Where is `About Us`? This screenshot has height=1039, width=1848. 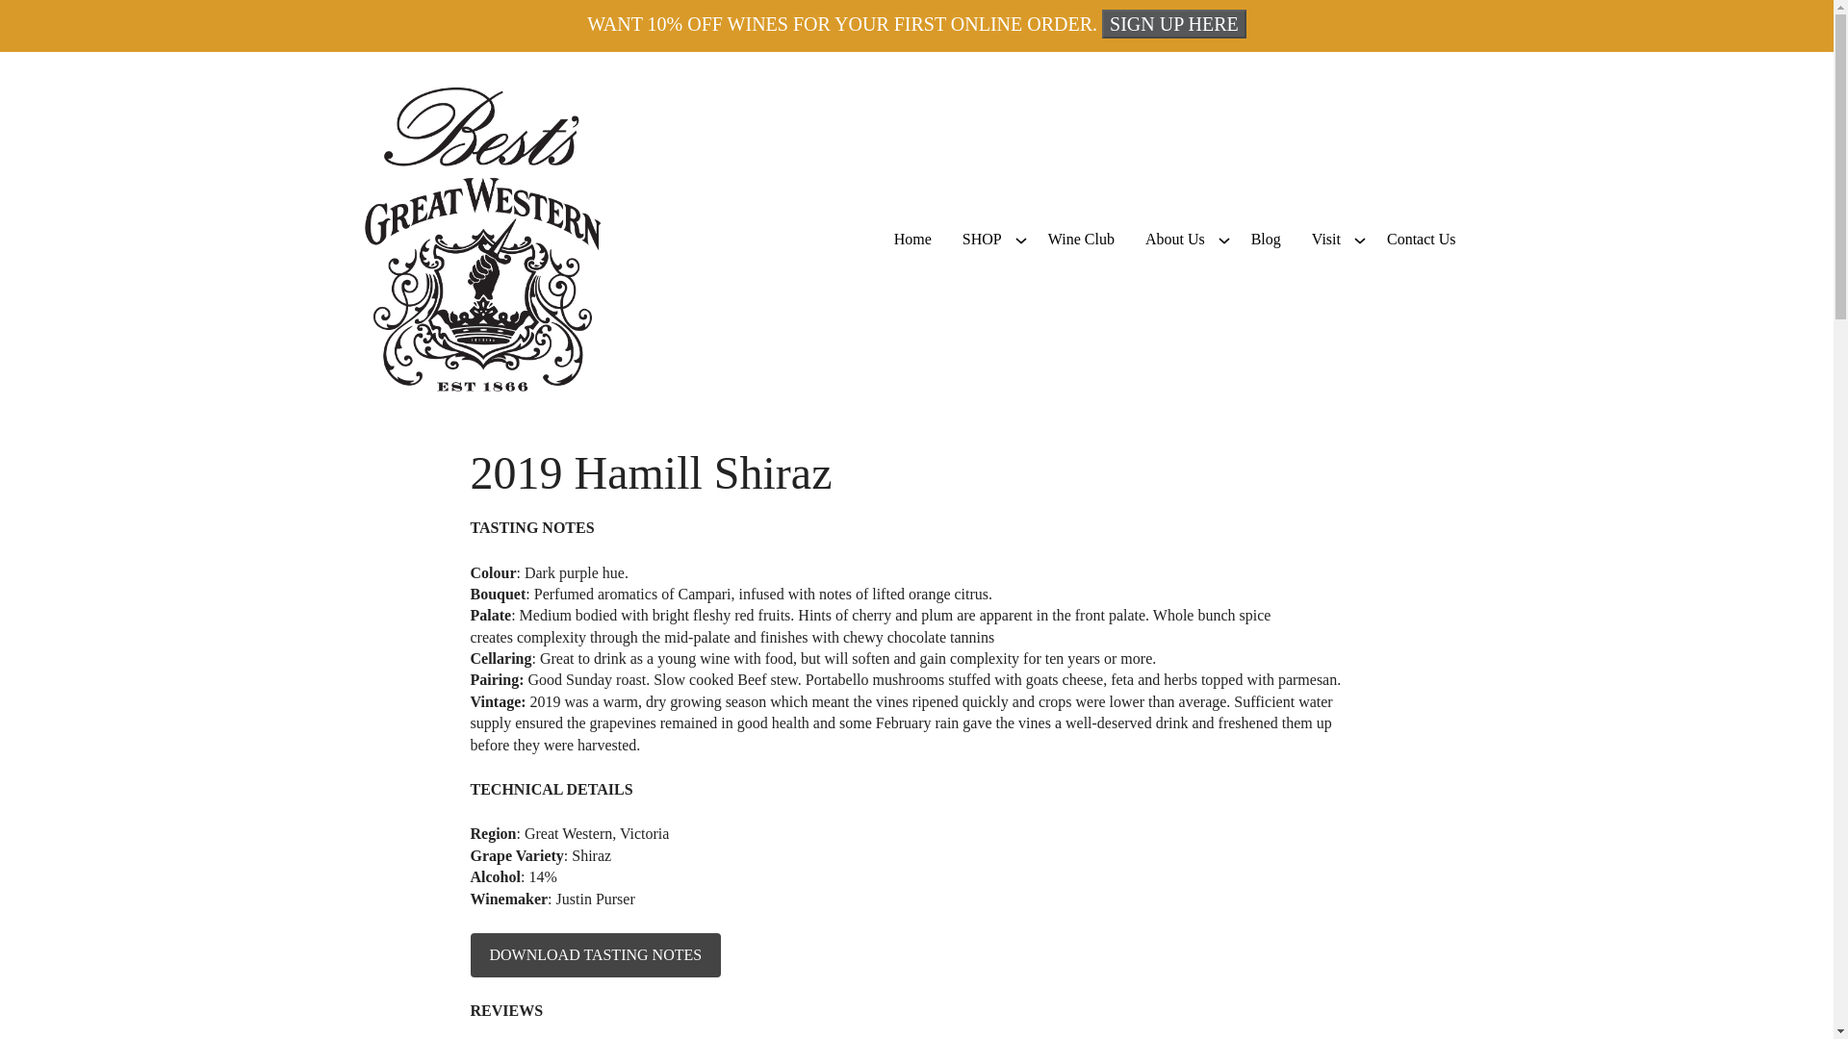
About Us is located at coordinates (1174, 239).